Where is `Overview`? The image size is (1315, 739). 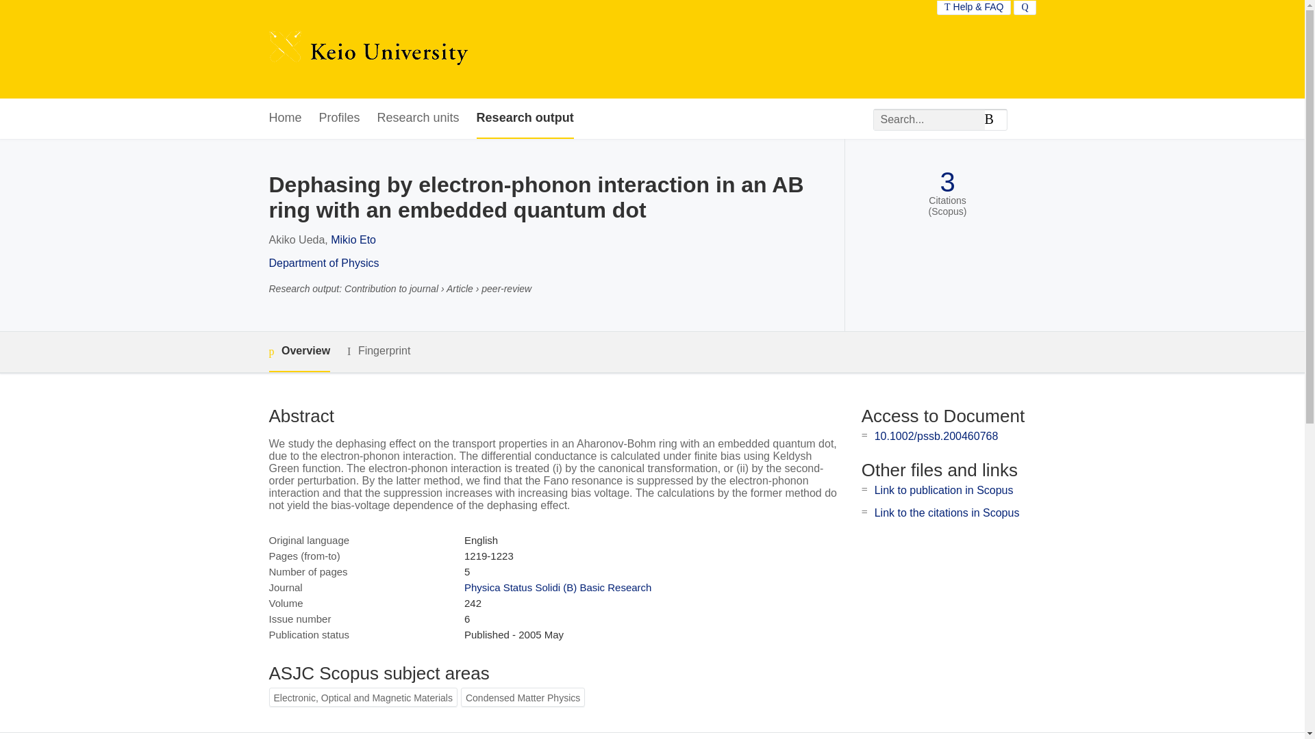
Overview is located at coordinates (299, 352).